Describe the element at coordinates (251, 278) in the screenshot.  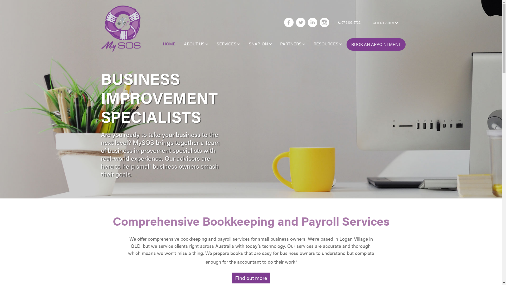
I see `Find out more` at that location.